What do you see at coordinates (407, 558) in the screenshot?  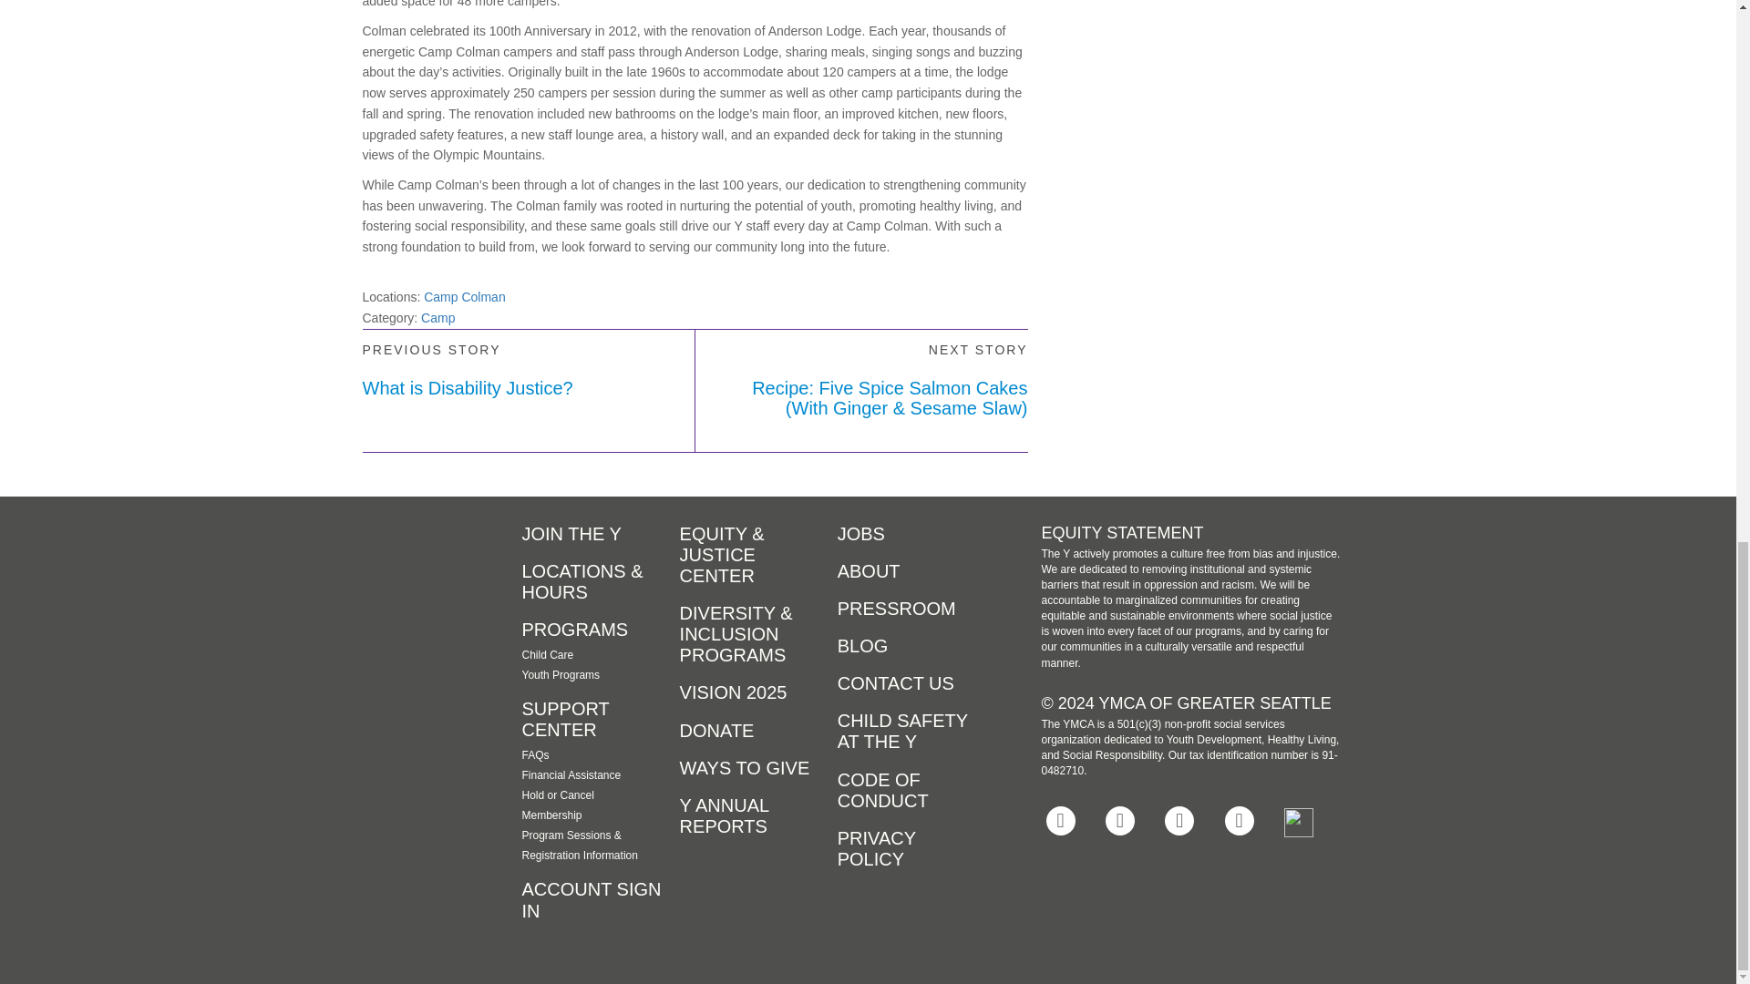 I see `YMCA` at bounding box center [407, 558].